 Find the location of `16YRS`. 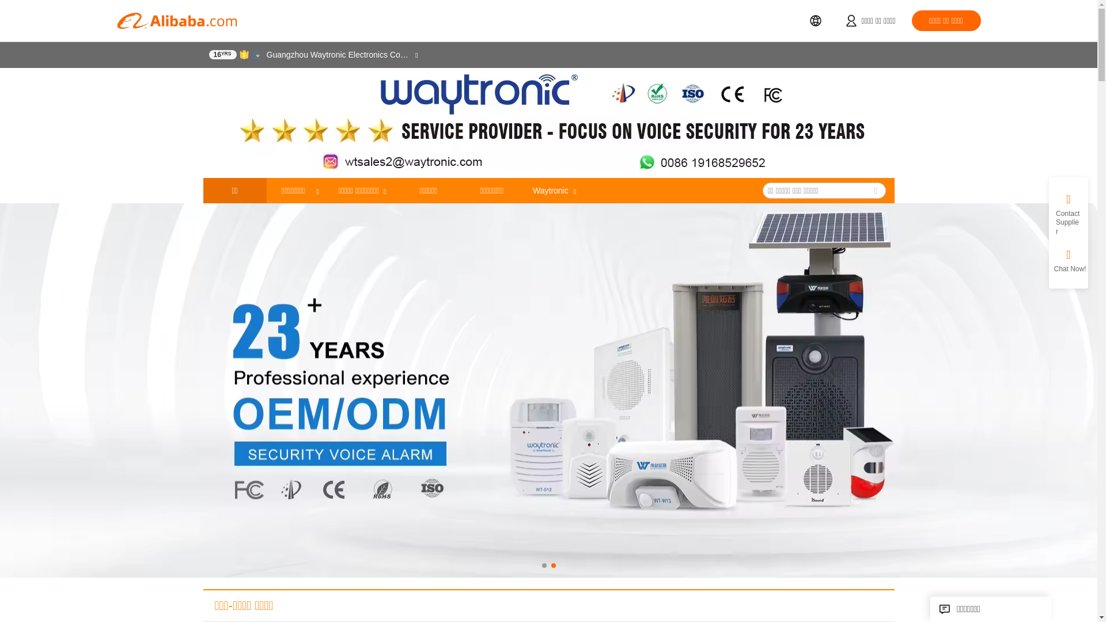

16YRS is located at coordinates (222, 54).